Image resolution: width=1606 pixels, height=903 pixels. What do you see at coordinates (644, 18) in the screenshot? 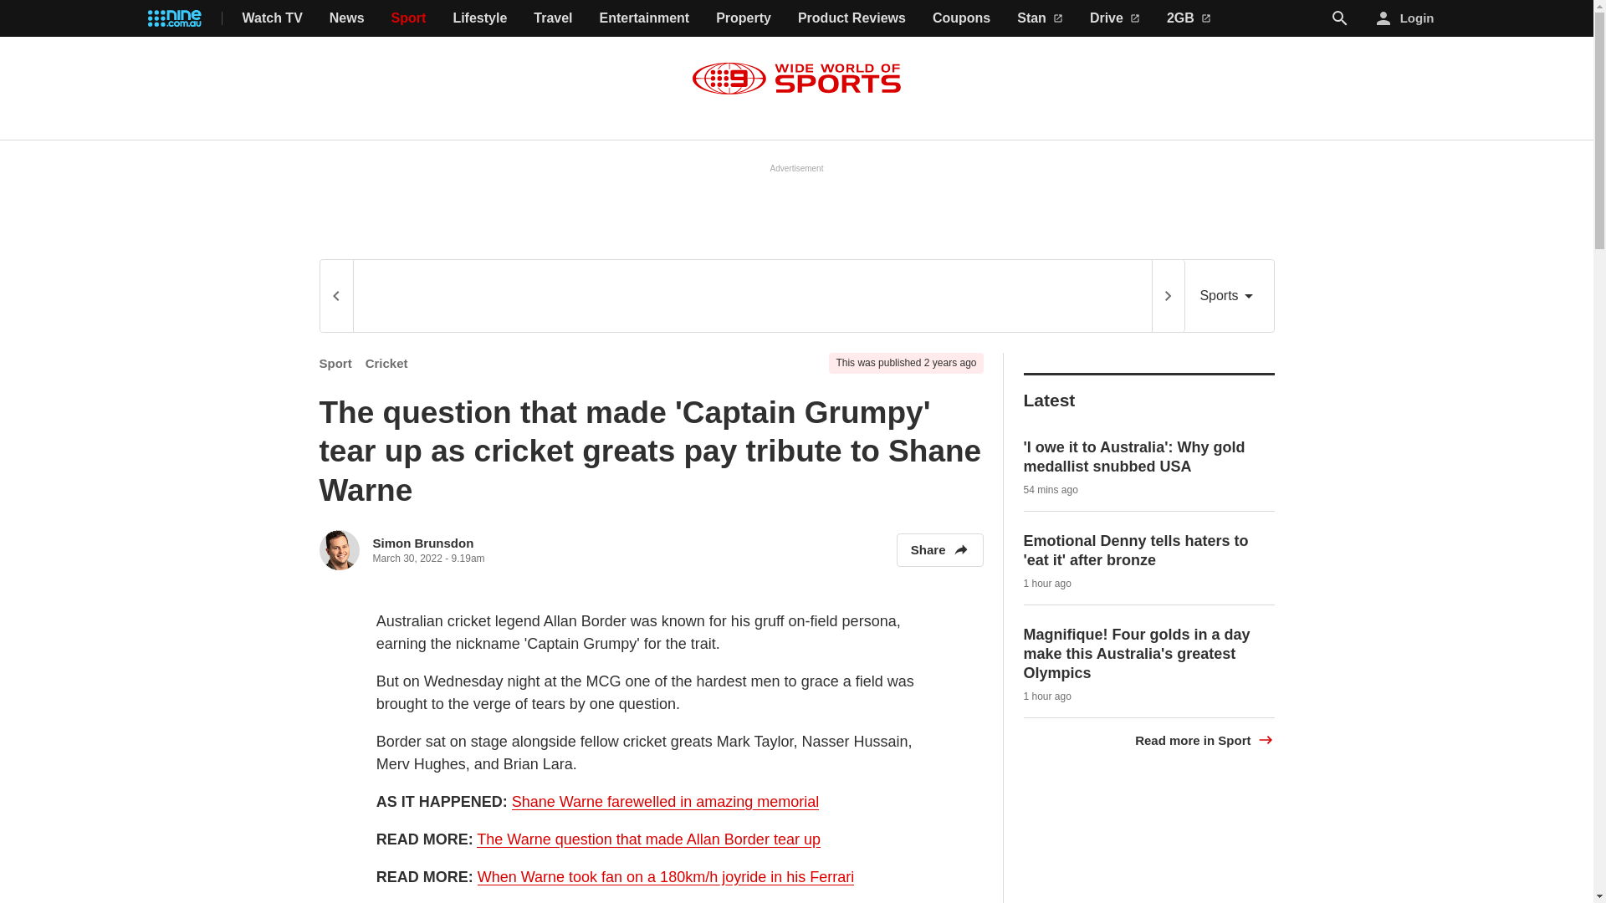
I see `Entertainment` at bounding box center [644, 18].